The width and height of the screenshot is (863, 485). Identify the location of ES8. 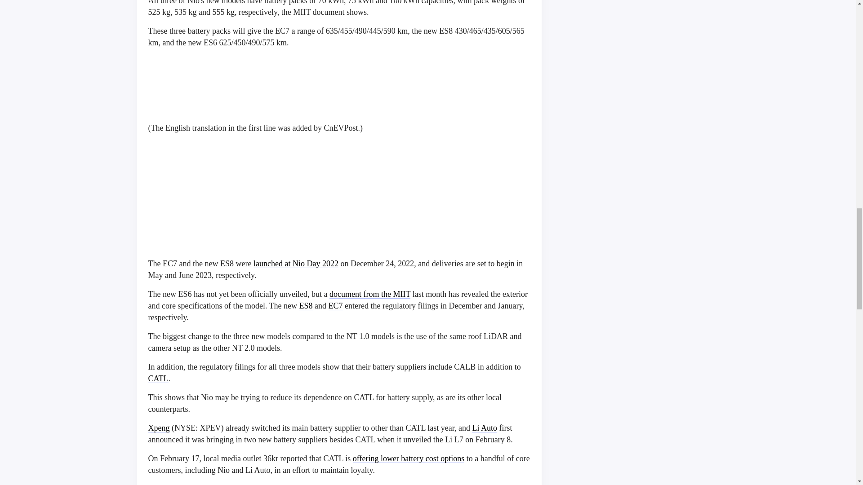
(306, 305).